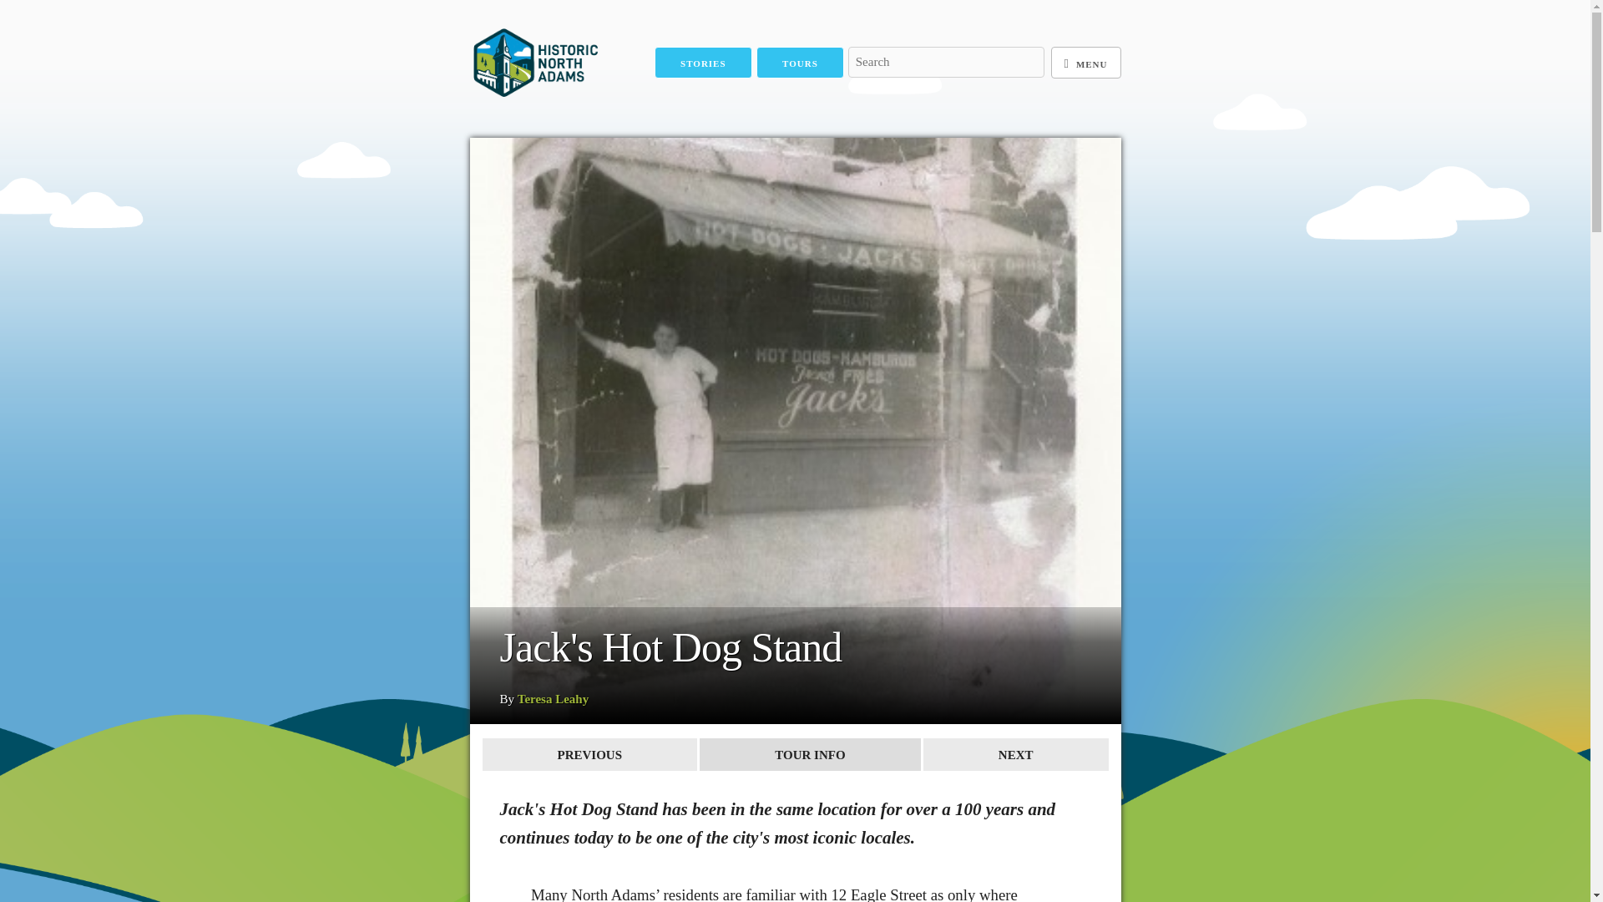 Image resolution: width=1603 pixels, height=902 pixels. Describe the element at coordinates (553, 698) in the screenshot. I see `Teresa Leahy` at that location.